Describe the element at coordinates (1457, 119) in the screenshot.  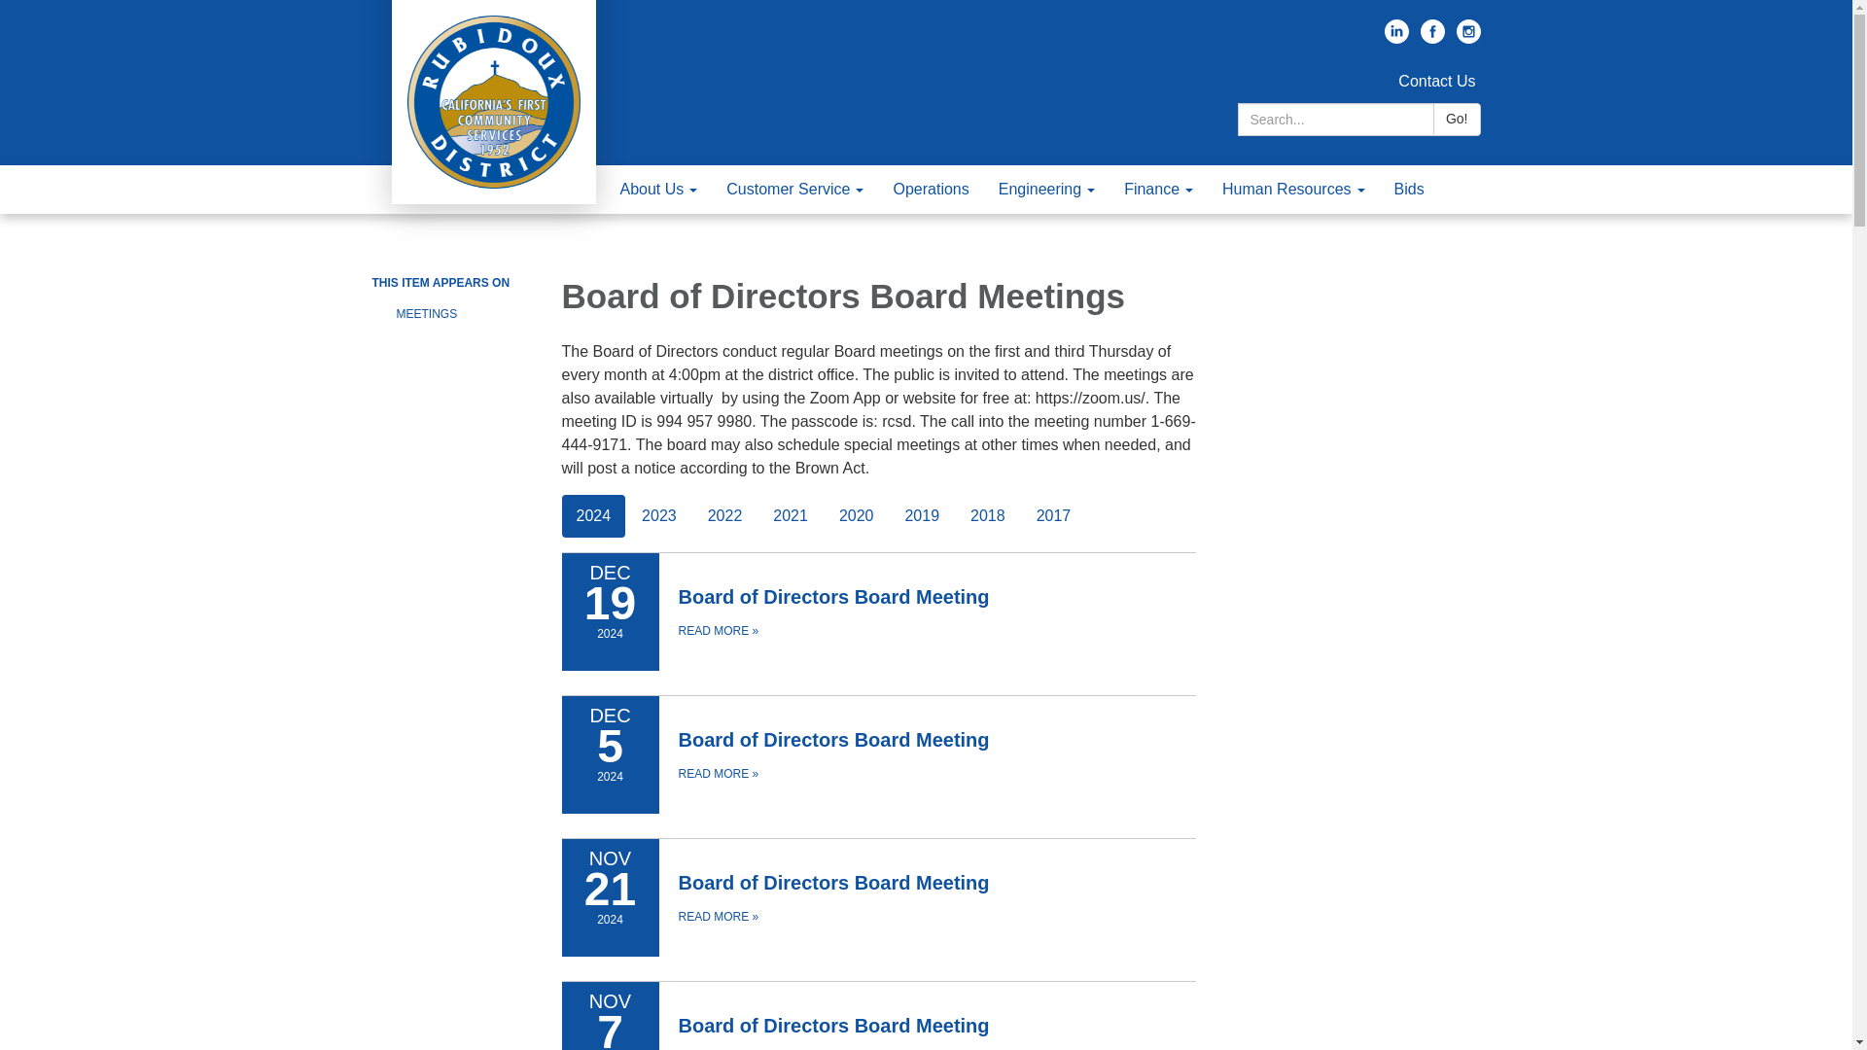
I see `Go!` at that location.